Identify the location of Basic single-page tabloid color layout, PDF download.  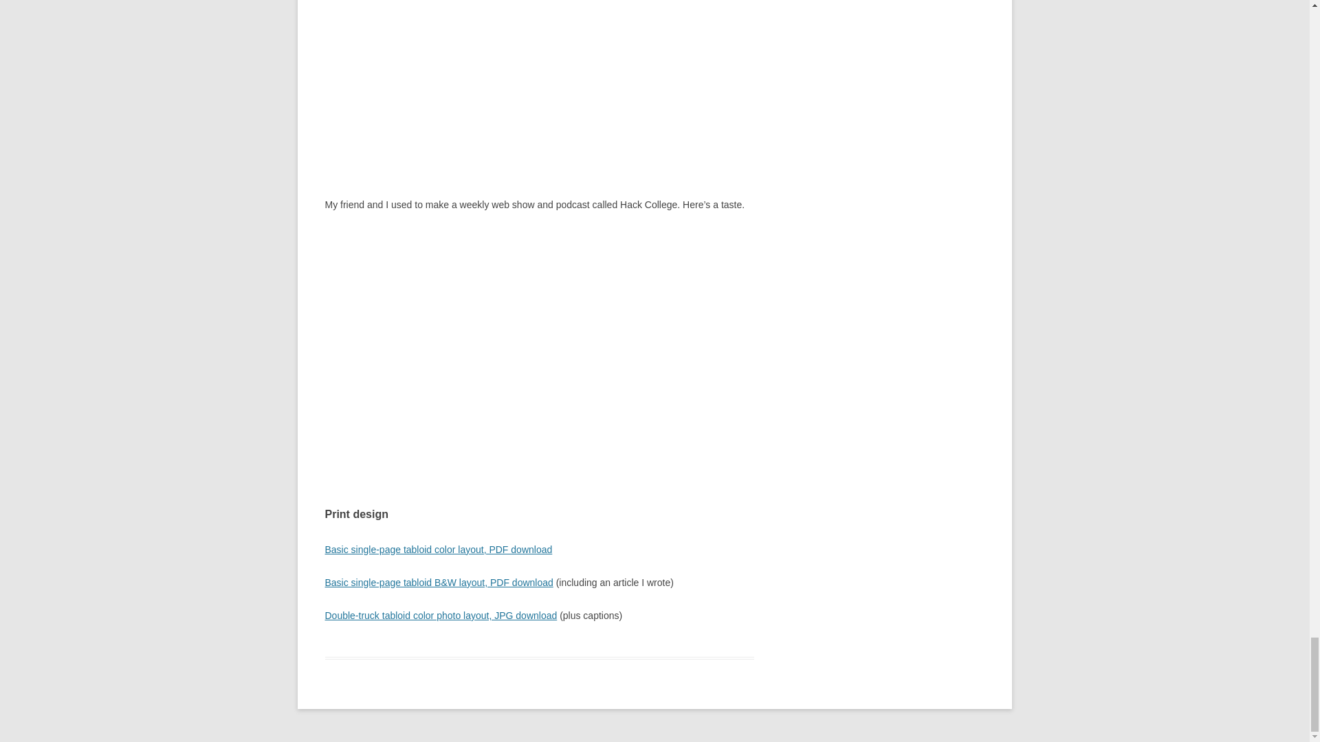
(438, 549).